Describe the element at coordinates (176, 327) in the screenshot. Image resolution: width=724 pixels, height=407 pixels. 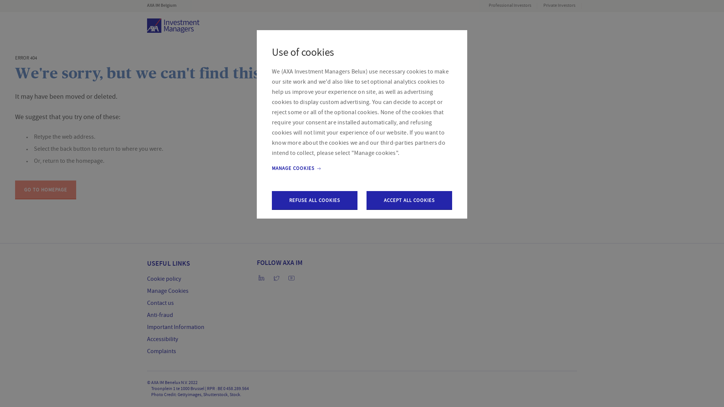
I see `Important Information` at that location.